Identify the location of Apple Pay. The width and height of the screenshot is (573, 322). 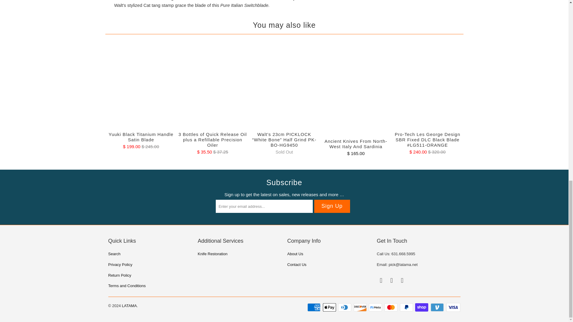
(330, 307).